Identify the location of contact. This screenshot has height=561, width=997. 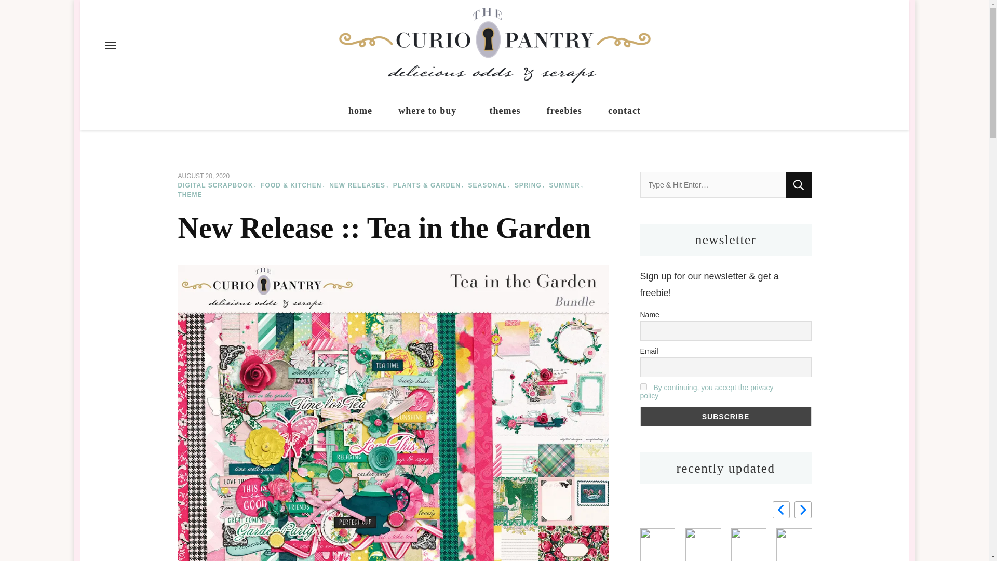
(624, 111).